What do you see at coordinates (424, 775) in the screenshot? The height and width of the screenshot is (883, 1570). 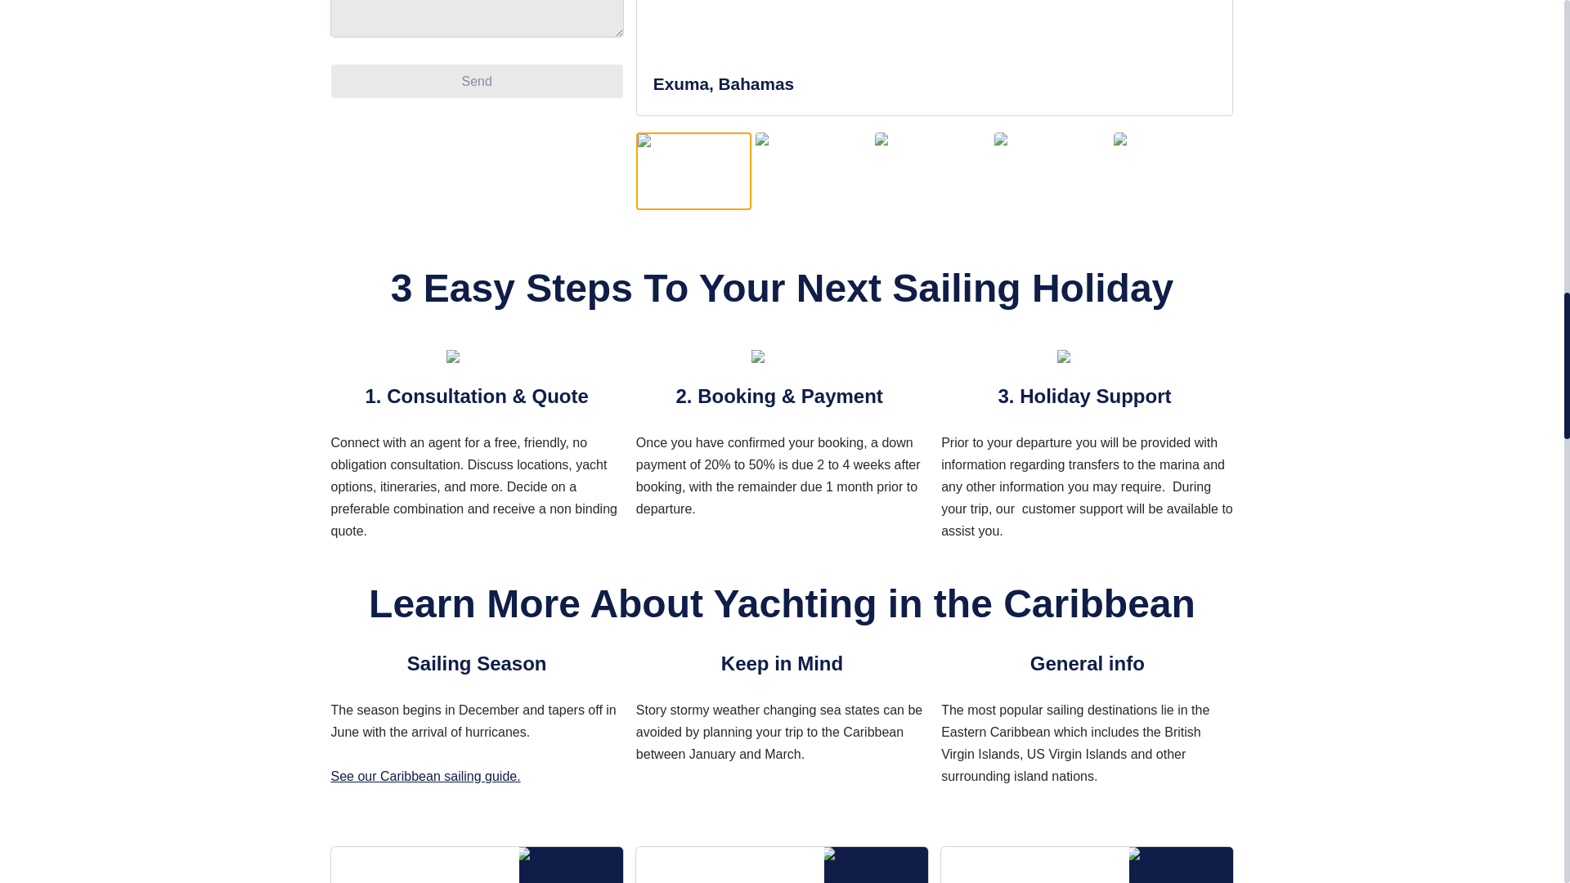 I see `See our Caribbean sailing guide.` at bounding box center [424, 775].